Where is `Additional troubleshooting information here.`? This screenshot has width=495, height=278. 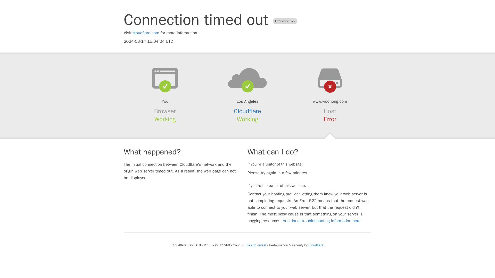 Additional troubleshooting information here. is located at coordinates (322, 221).